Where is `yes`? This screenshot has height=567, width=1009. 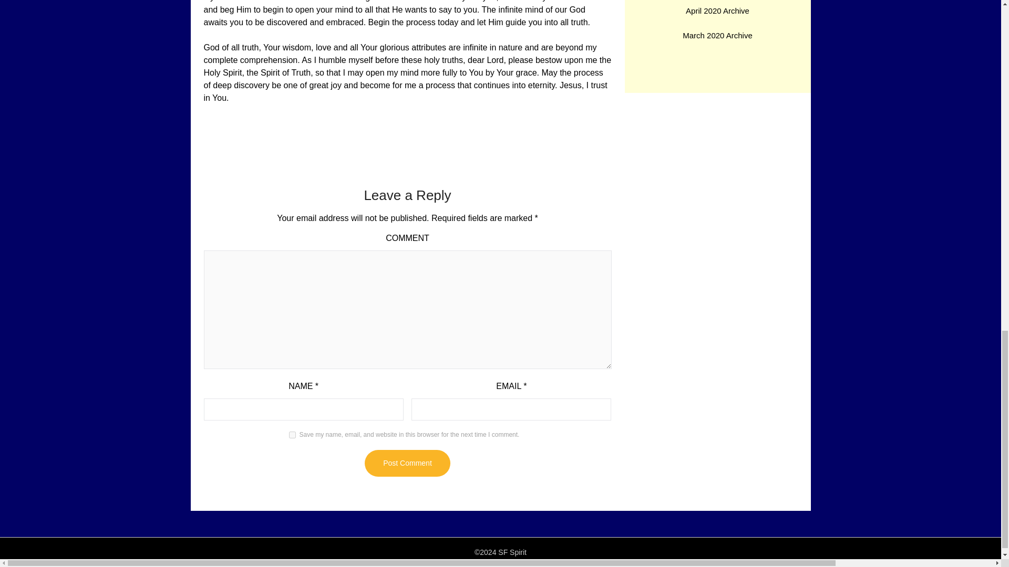 yes is located at coordinates (292, 435).